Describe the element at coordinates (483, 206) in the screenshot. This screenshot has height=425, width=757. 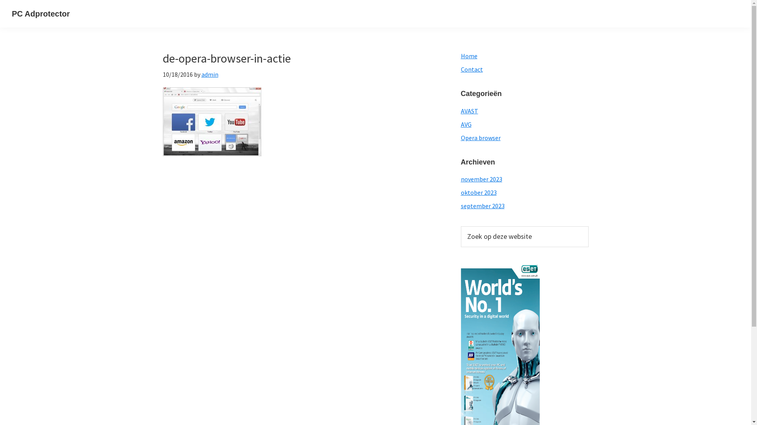
I see `september 2023` at that location.